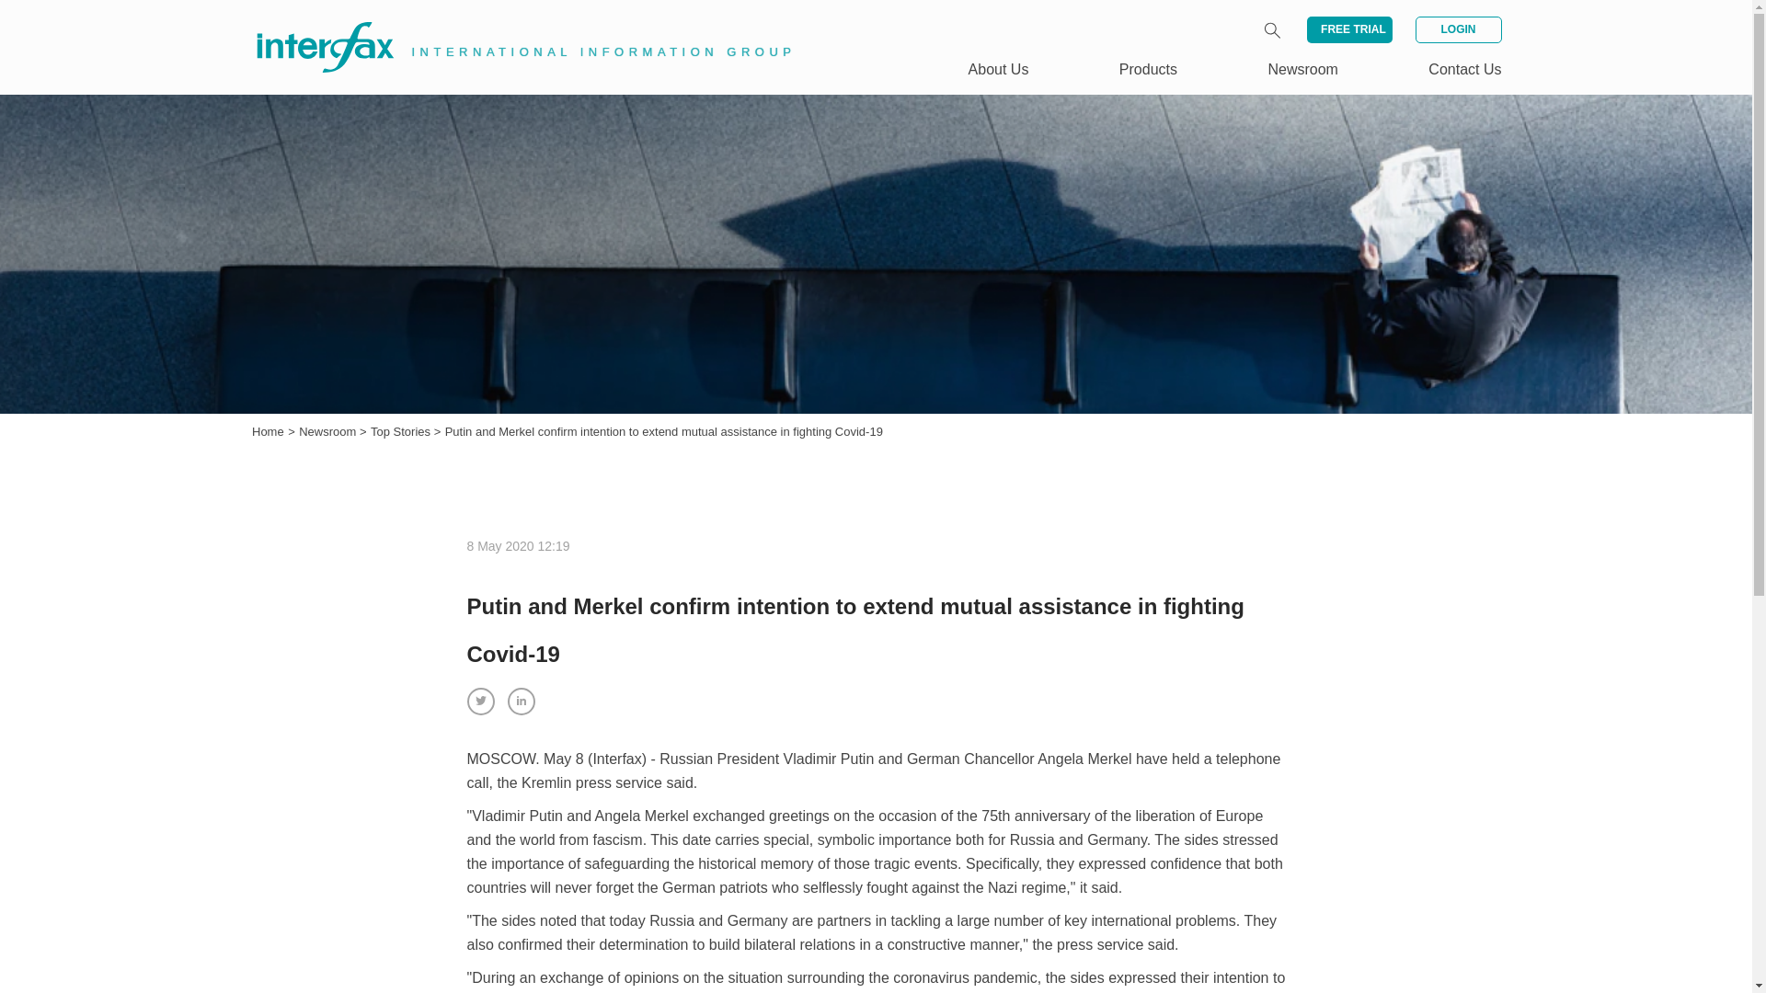  What do you see at coordinates (1457, 29) in the screenshot?
I see `LOGIN` at bounding box center [1457, 29].